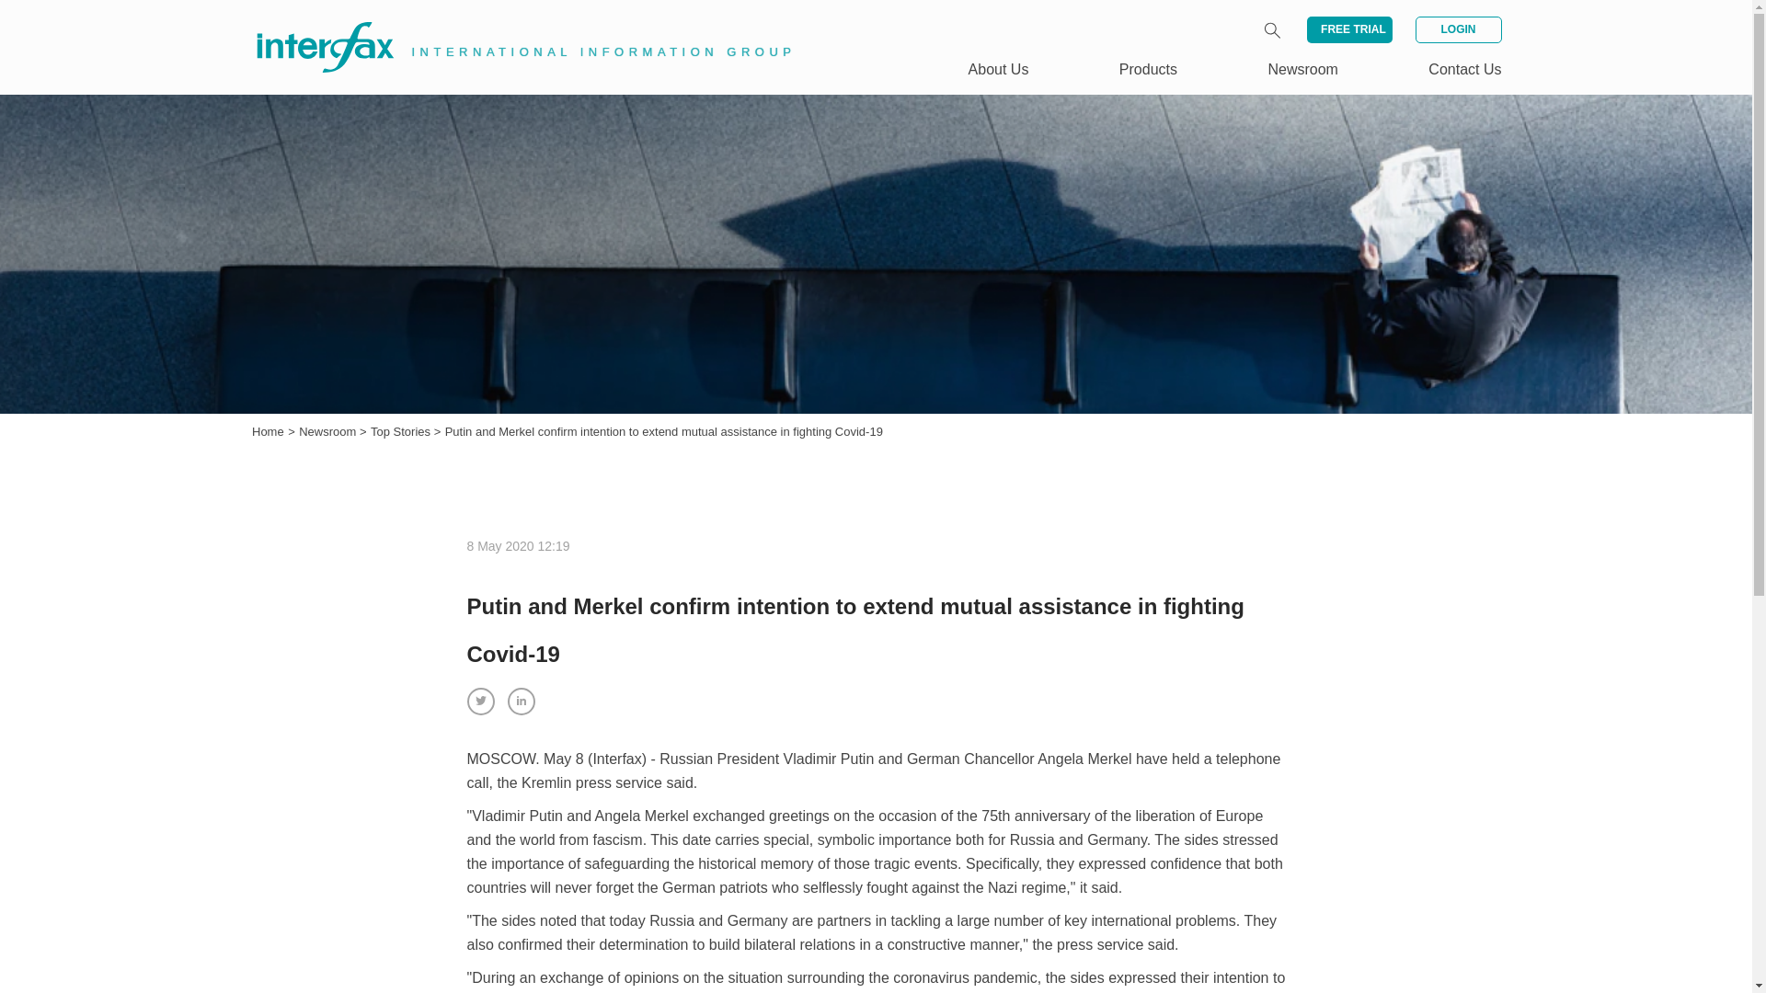  What do you see at coordinates (1457, 29) in the screenshot?
I see `LOGIN` at bounding box center [1457, 29].